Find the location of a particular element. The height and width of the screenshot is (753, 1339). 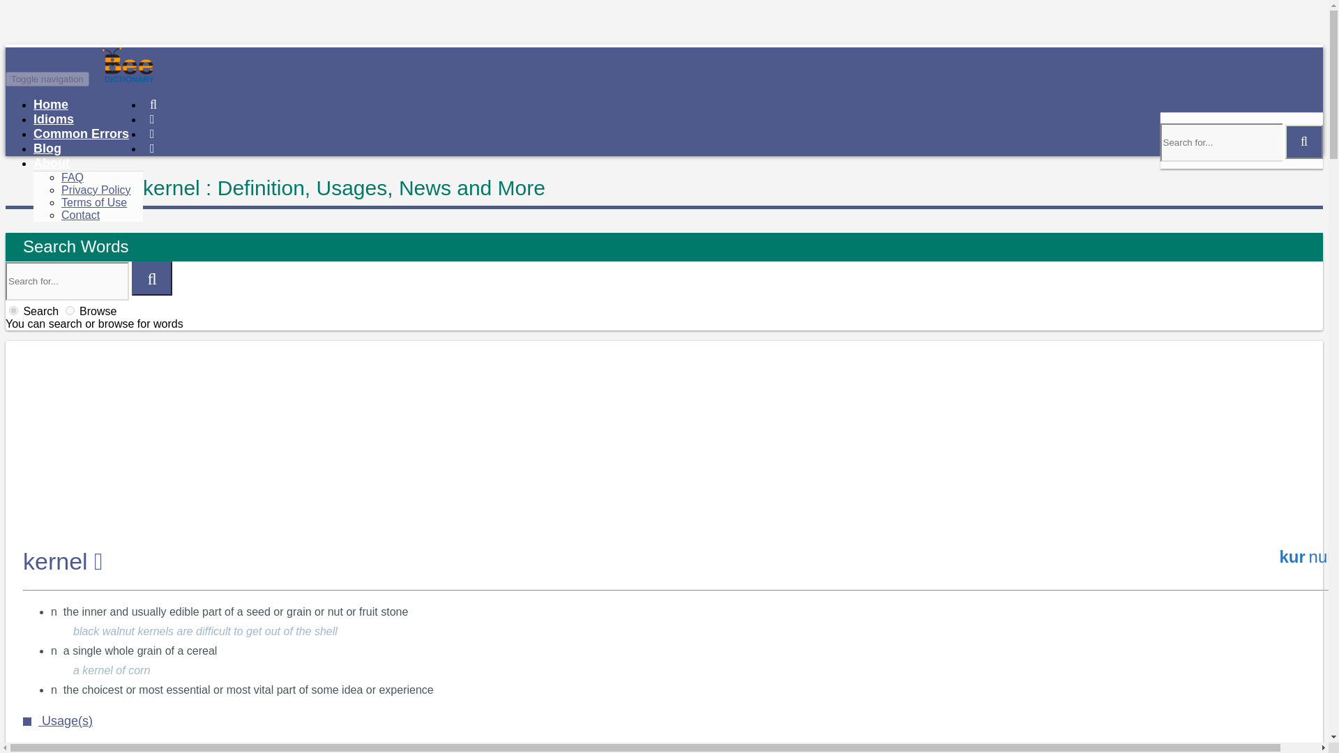

Idioms is located at coordinates (53, 119).